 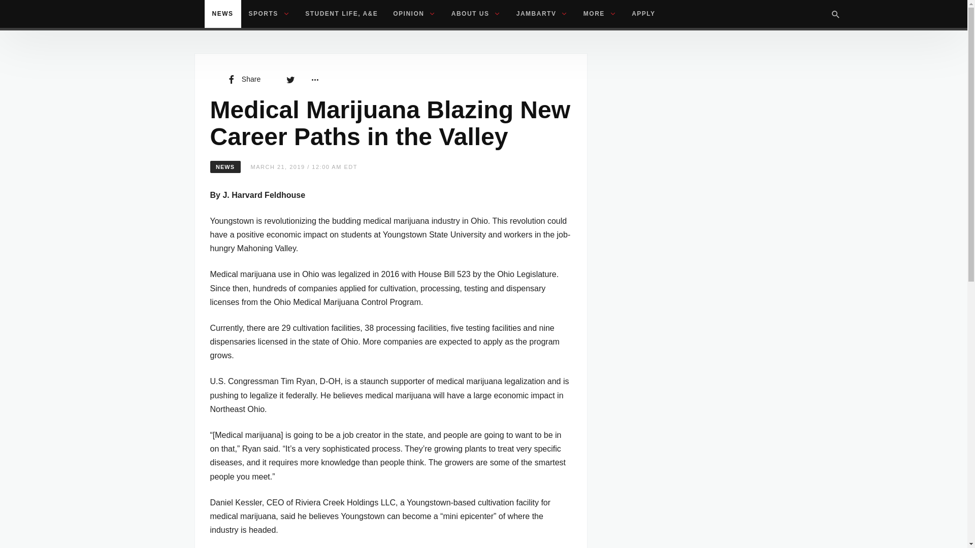 I want to click on ABOUT US, so click(x=476, y=14).